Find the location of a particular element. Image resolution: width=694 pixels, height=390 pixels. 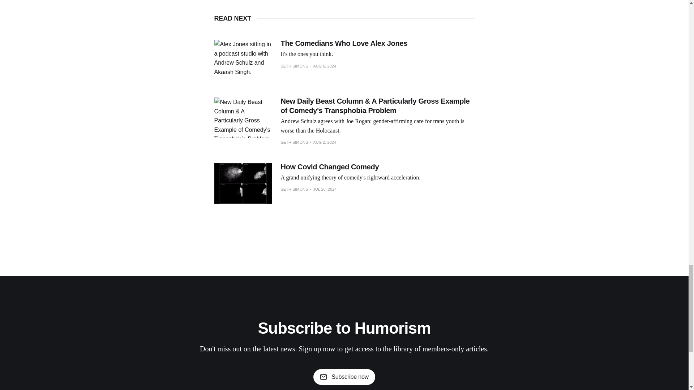

Subscribe now is located at coordinates (344, 377).